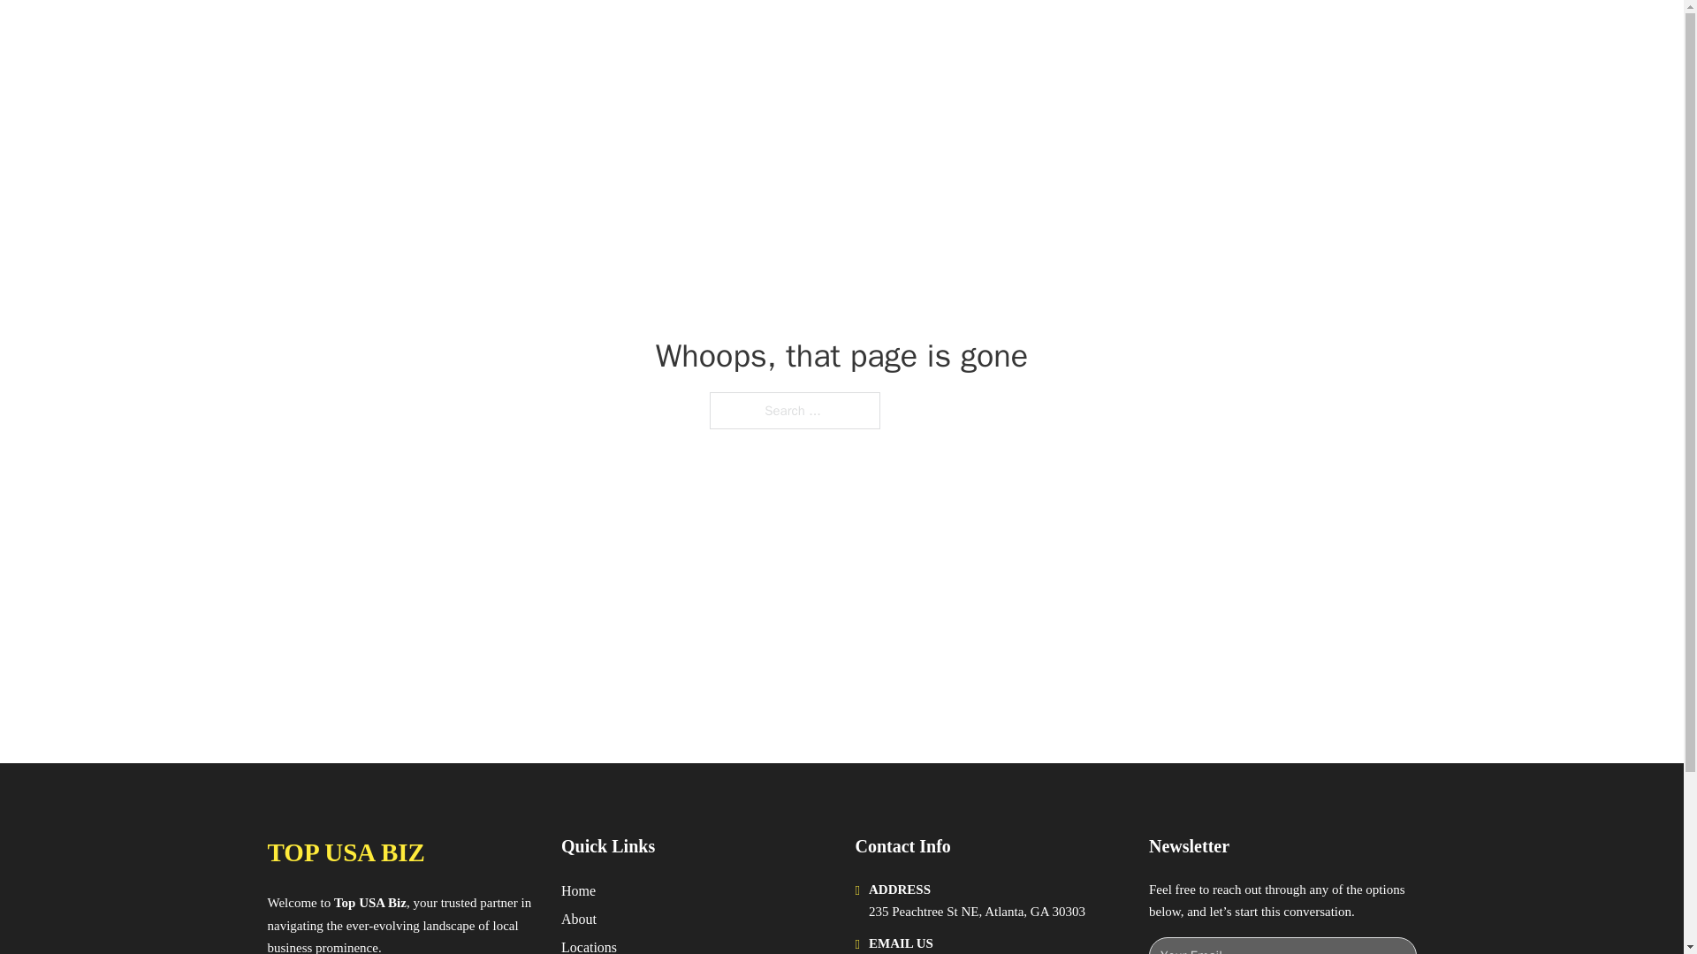 This screenshot has width=1697, height=954. I want to click on HOME, so click(1071, 34).